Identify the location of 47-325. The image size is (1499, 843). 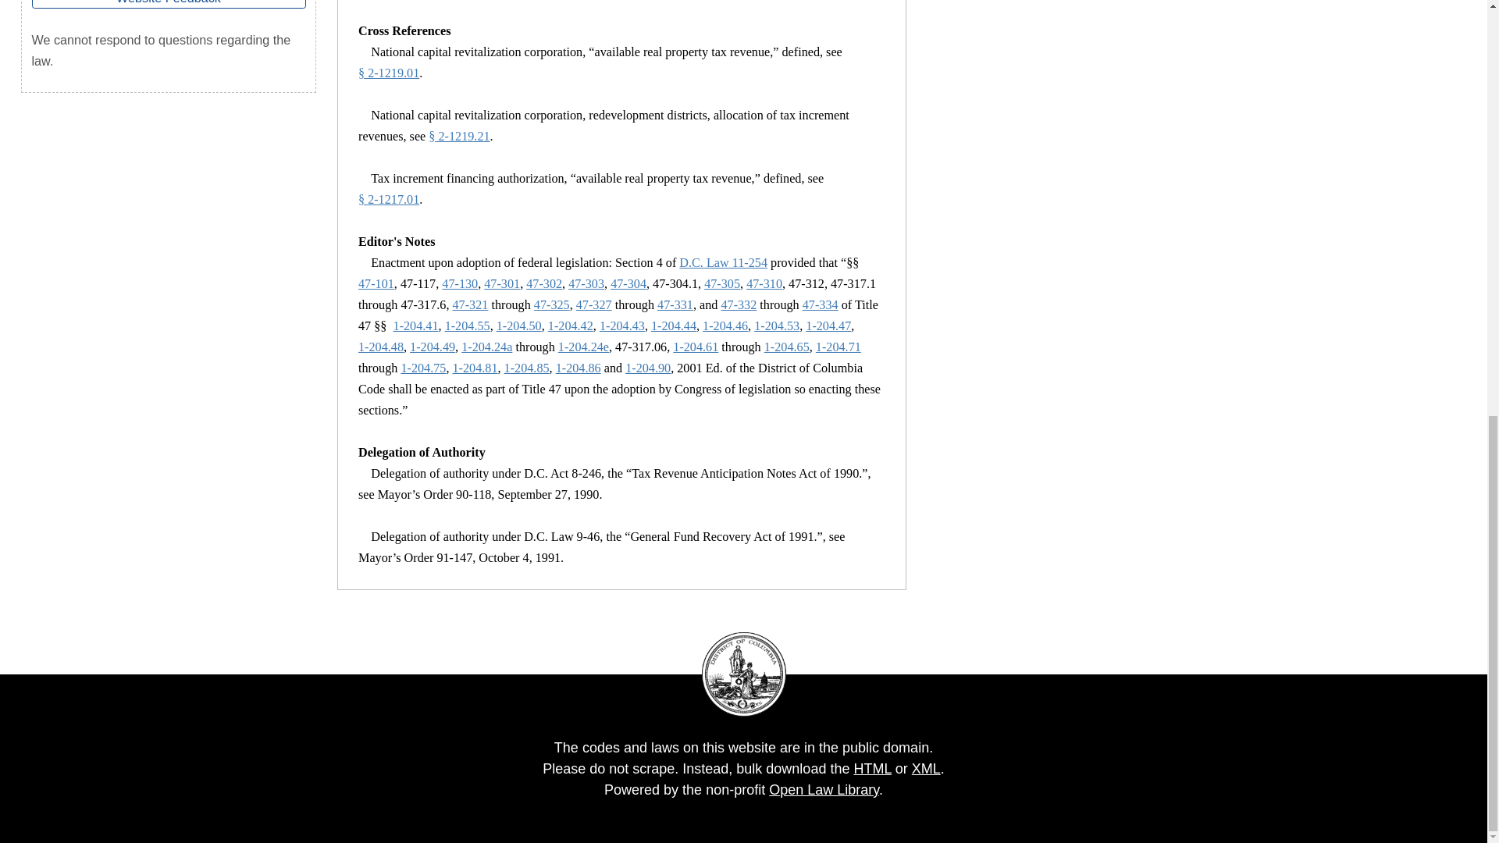
(551, 304).